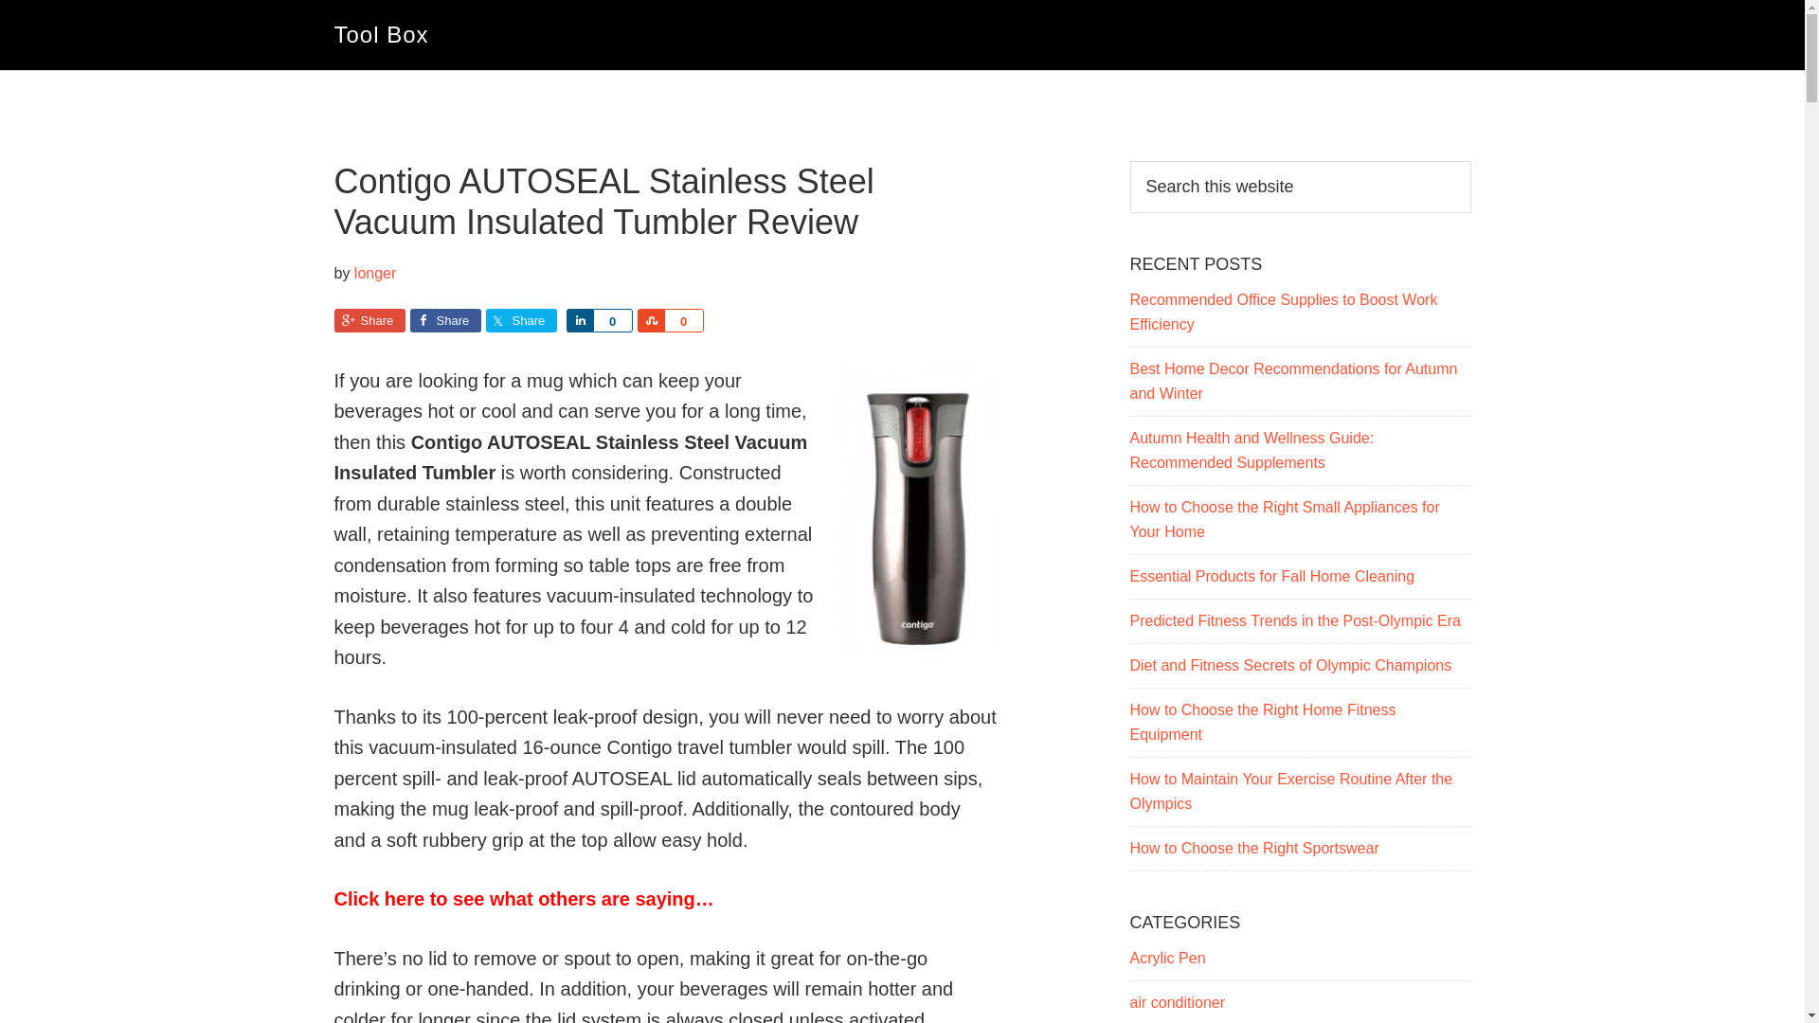 The width and height of the screenshot is (1819, 1023). I want to click on How to Choose the Right Sportswear, so click(1254, 847).